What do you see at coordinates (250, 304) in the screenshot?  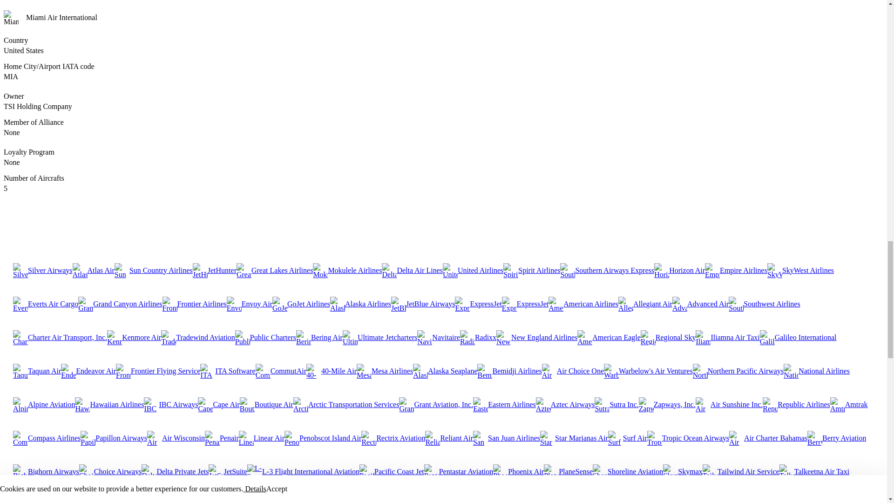 I see `Envoy Air Flights` at bounding box center [250, 304].